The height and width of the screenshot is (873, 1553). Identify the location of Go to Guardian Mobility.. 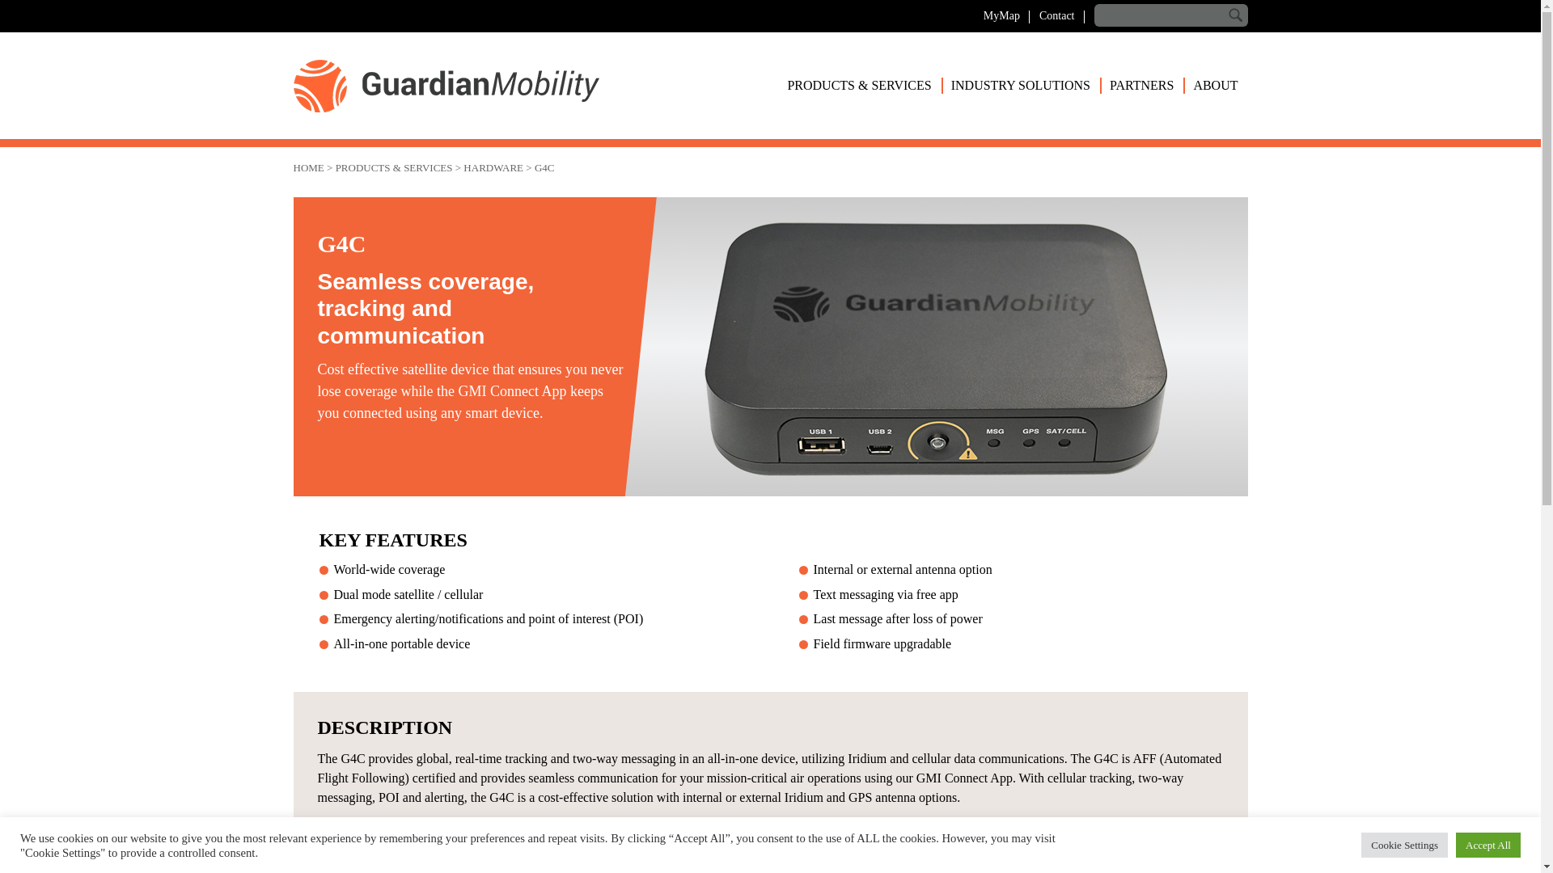
(307, 167).